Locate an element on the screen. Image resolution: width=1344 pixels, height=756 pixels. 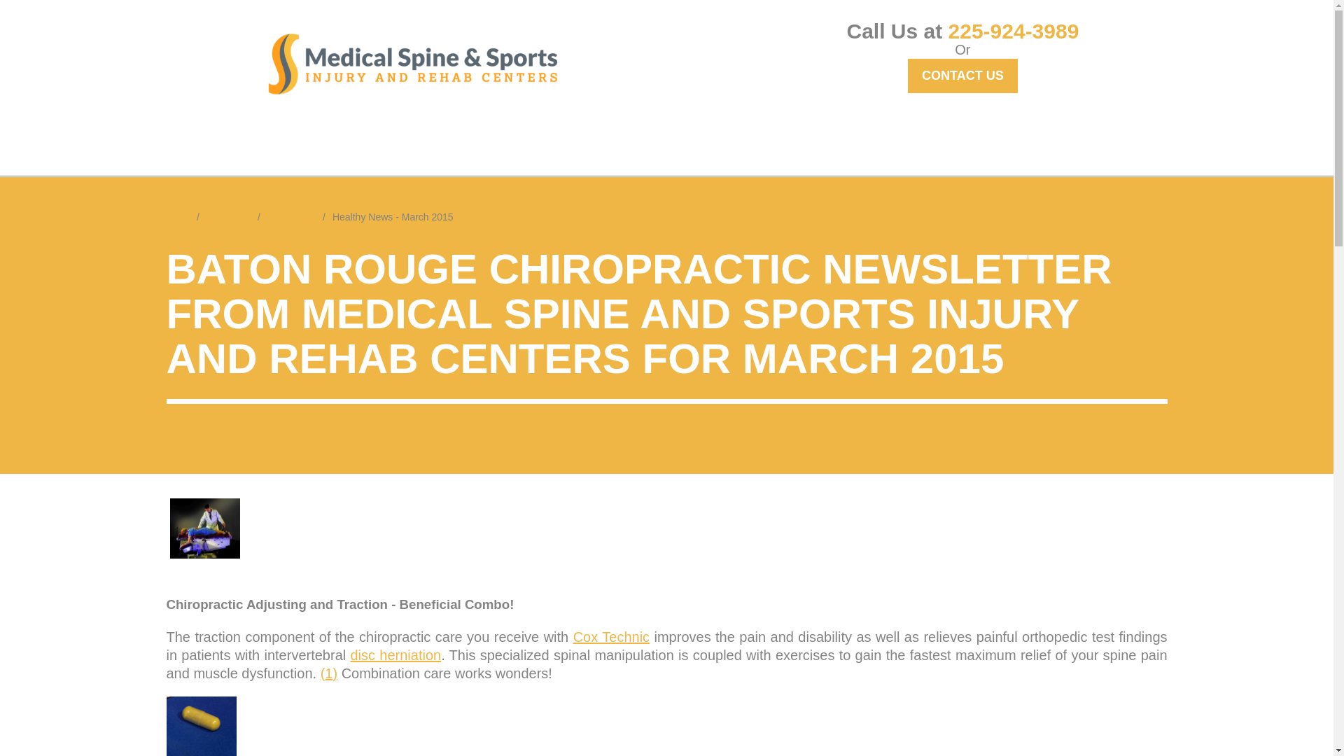
225-924-3989 is located at coordinates (1014, 31).